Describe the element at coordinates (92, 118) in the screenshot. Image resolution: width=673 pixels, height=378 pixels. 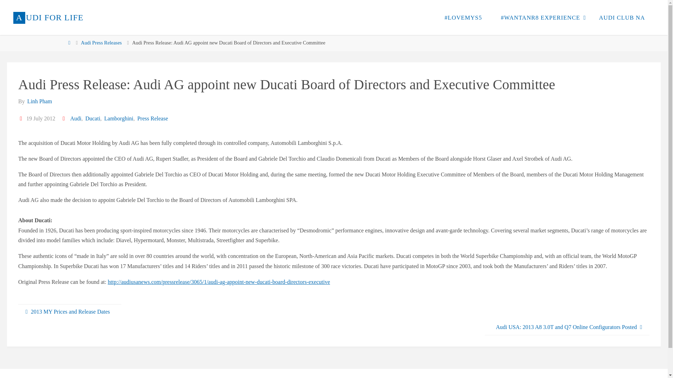
I see `Ducati` at that location.